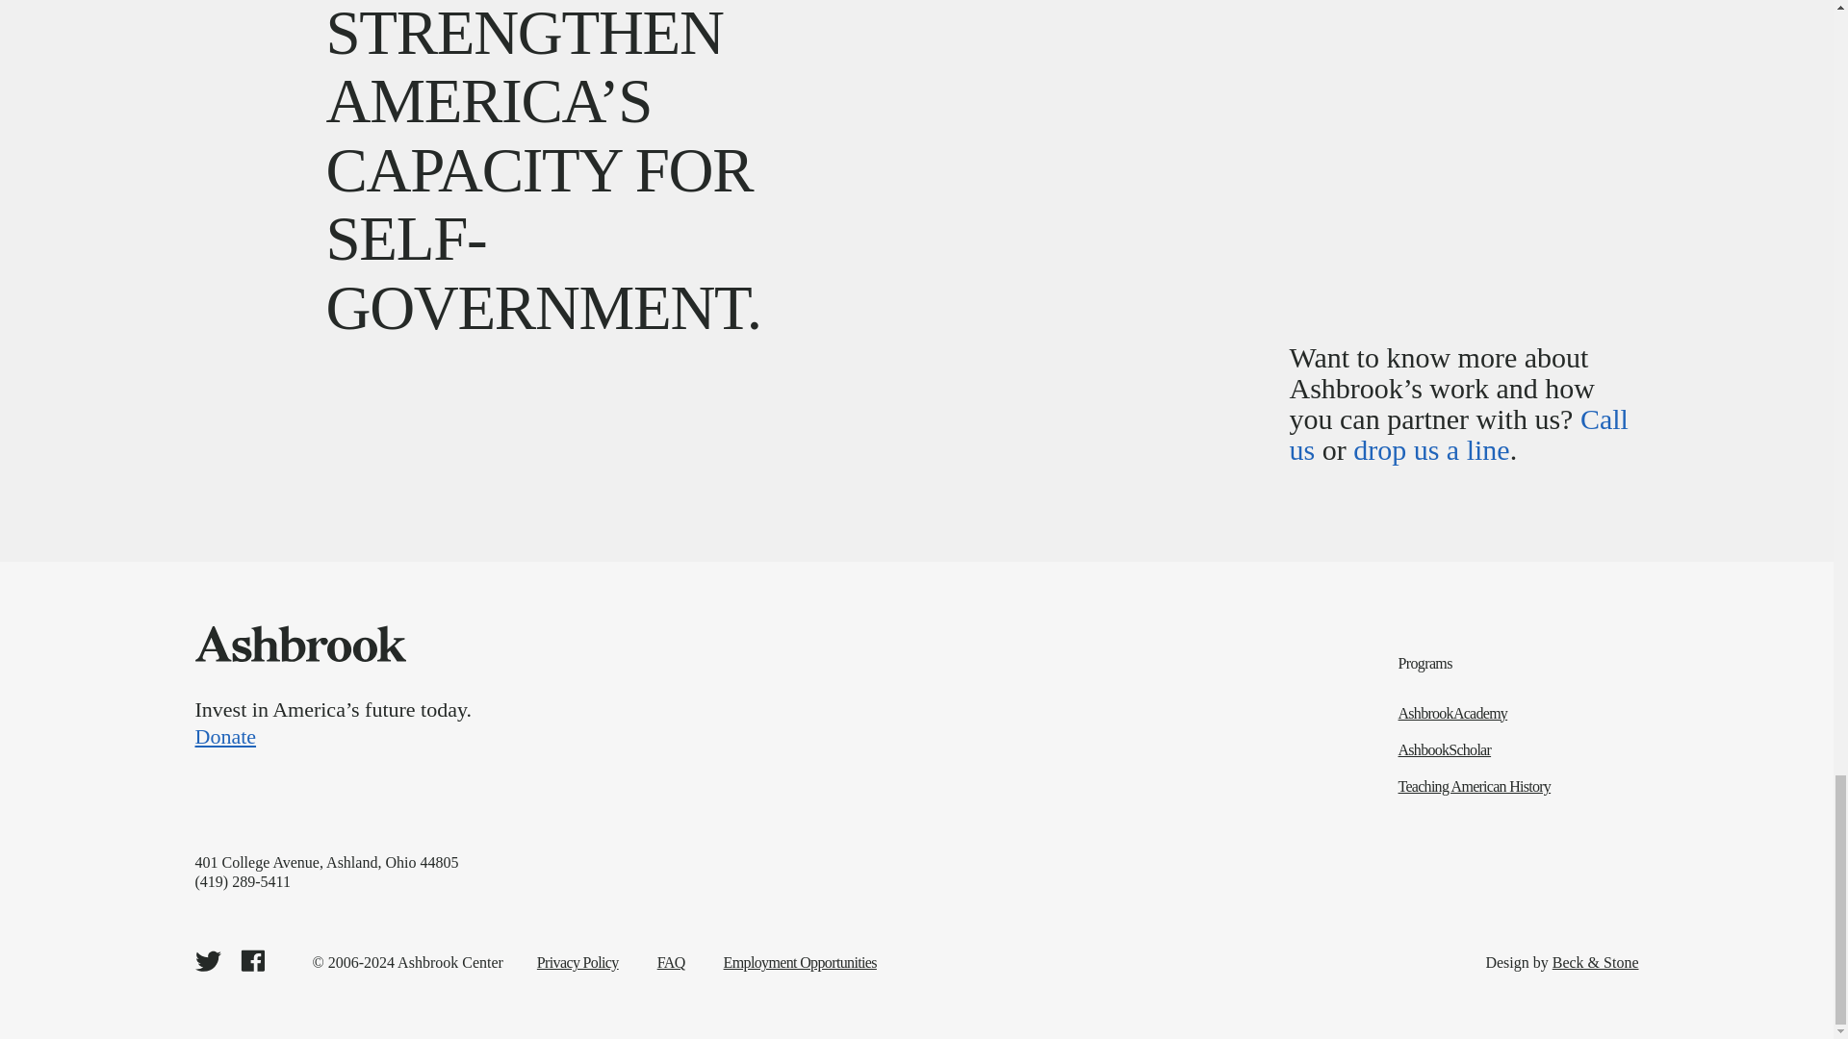 The height and width of the screenshot is (1039, 1848). What do you see at coordinates (298, 643) in the screenshot?
I see `Ashbrook Center` at bounding box center [298, 643].